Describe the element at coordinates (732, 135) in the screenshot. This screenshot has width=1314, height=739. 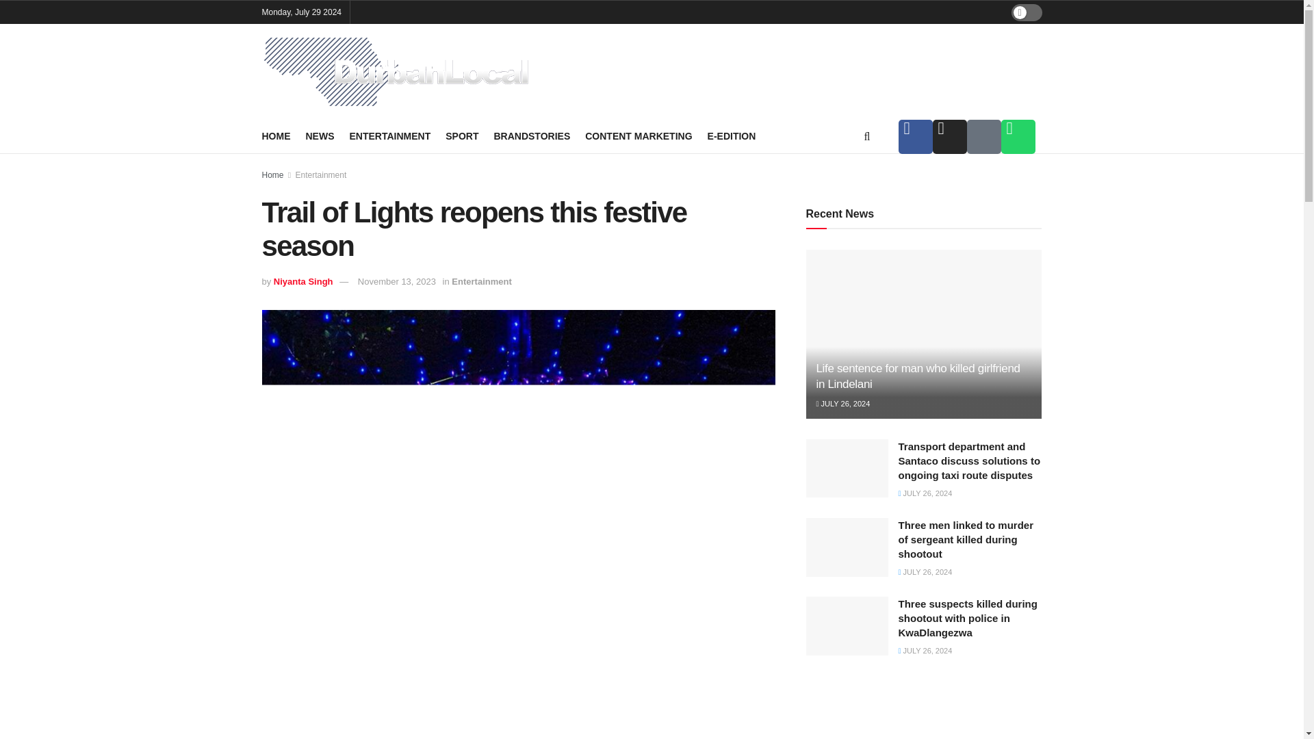
I see `E-EDITION` at that location.